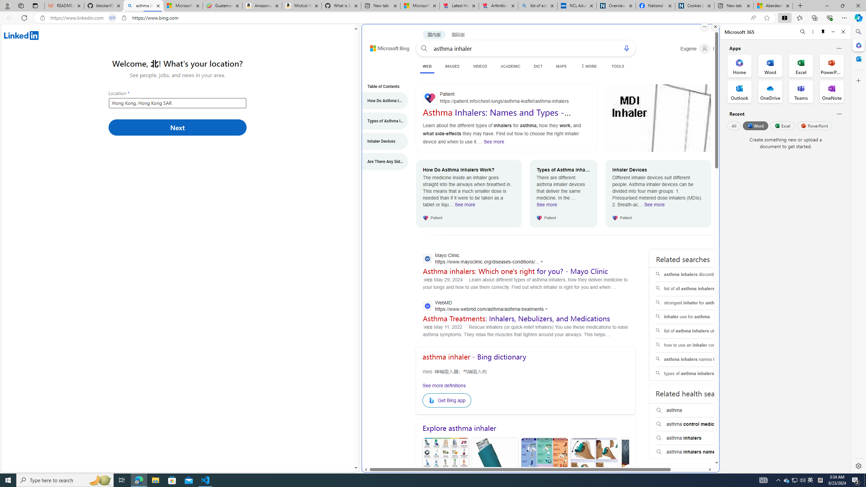  What do you see at coordinates (594, 470) in the screenshot?
I see `Asthma Inhaler Technique` at bounding box center [594, 470].